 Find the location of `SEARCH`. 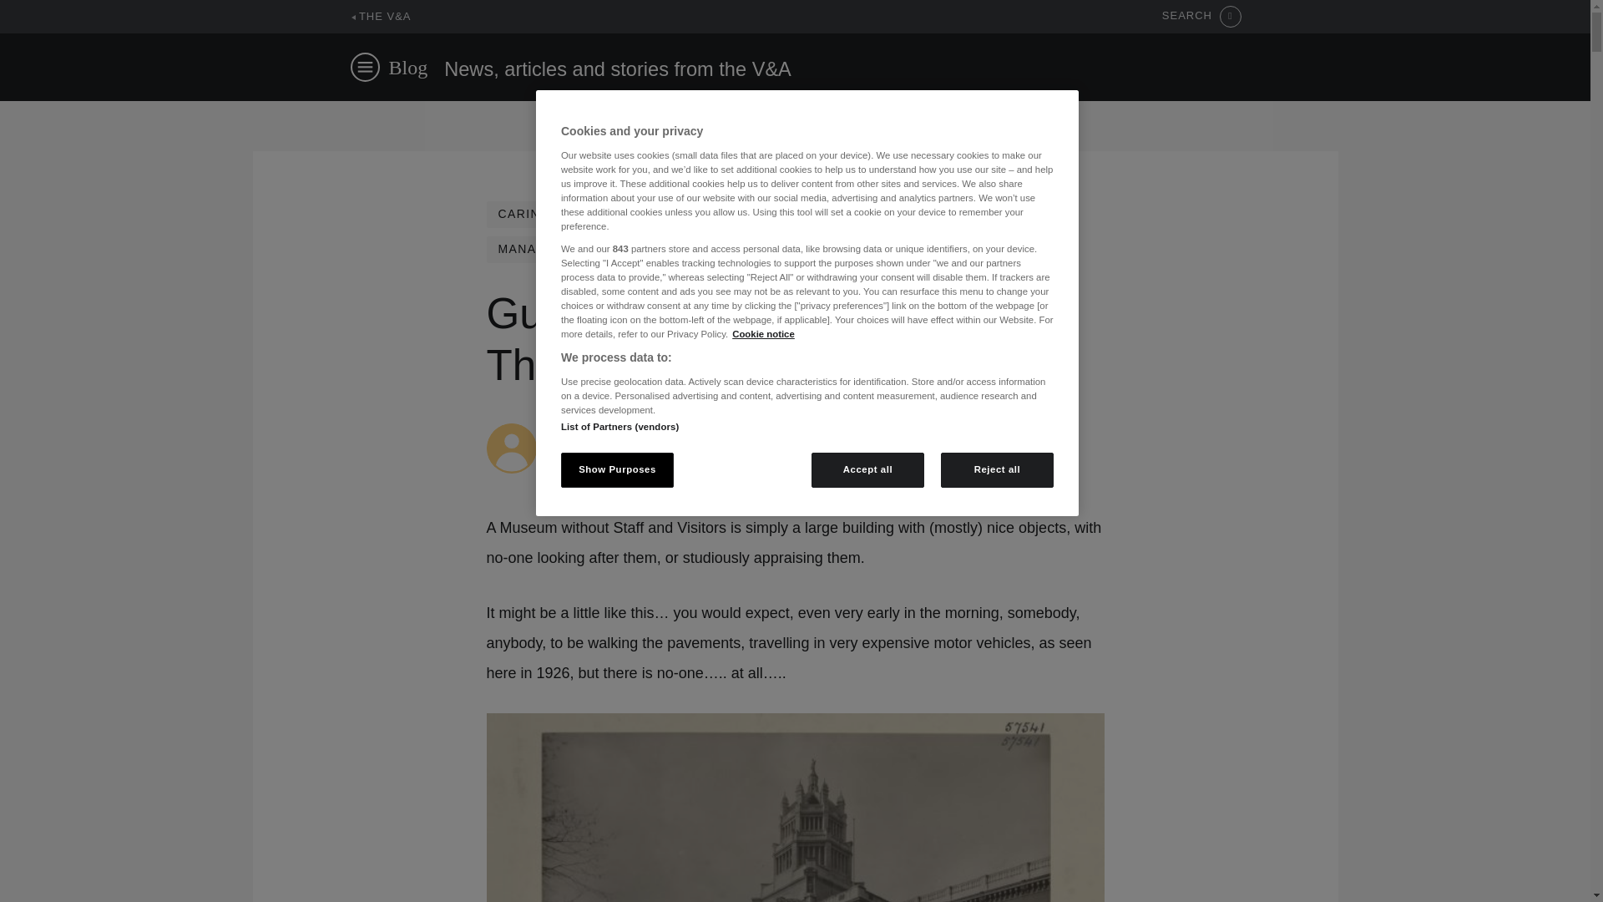

SEARCH is located at coordinates (1201, 17).